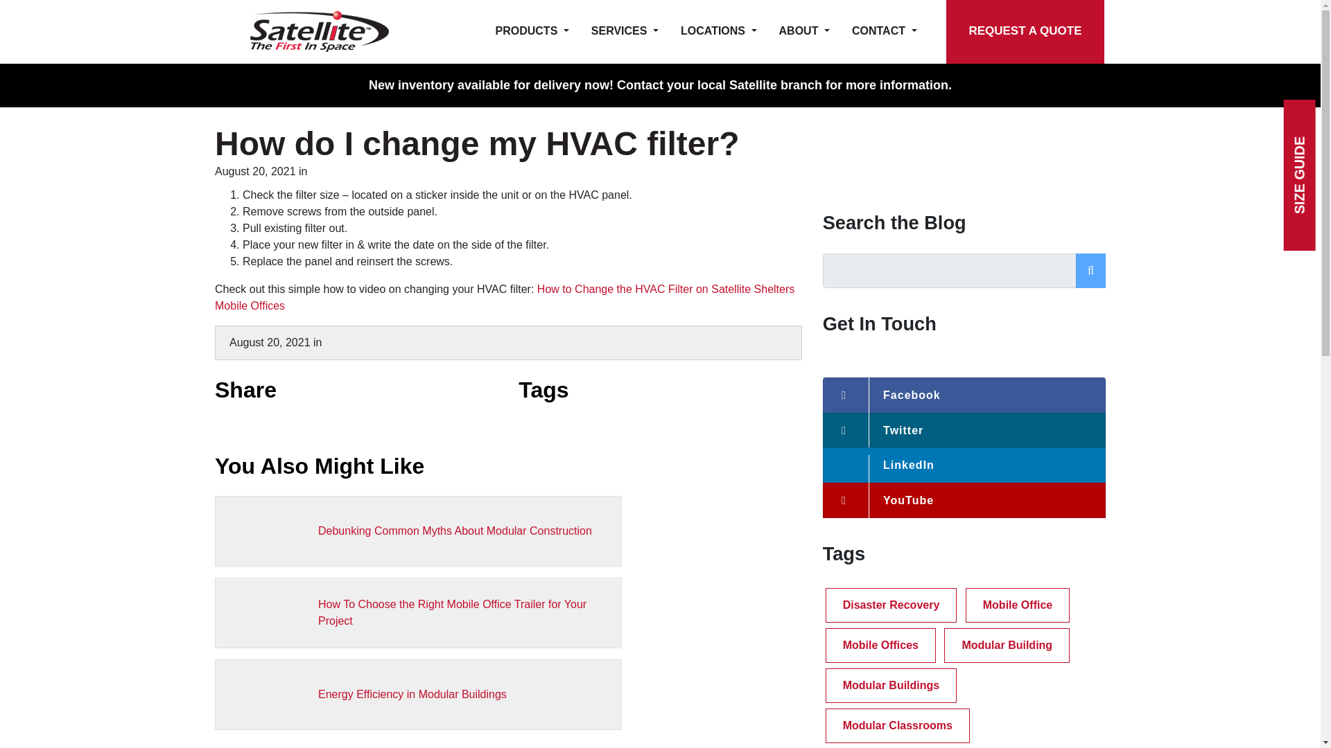 The height and width of the screenshot is (748, 1331). What do you see at coordinates (718, 32) in the screenshot?
I see `LOCATIONS` at bounding box center [718, 32].